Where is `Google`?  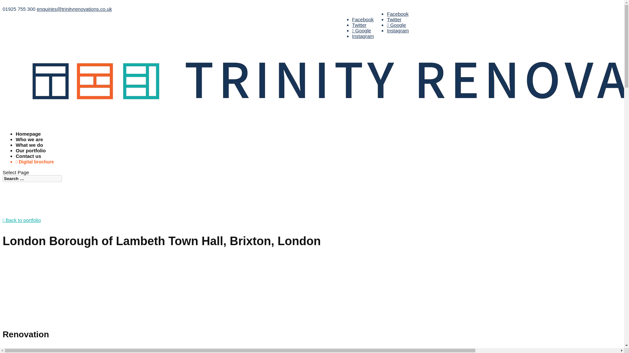 Google is located at coordinates (362, 30).